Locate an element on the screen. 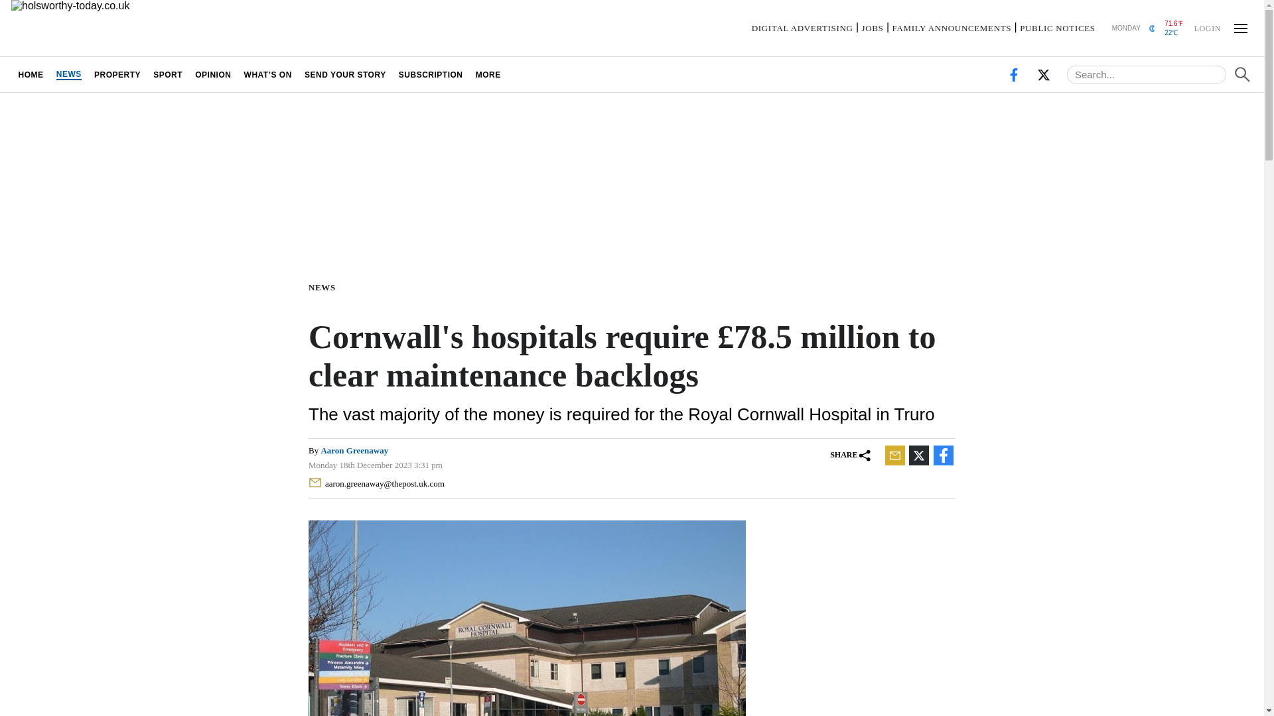 The image size is (1274, 716). NEWS is located at coordinates (324, 286).